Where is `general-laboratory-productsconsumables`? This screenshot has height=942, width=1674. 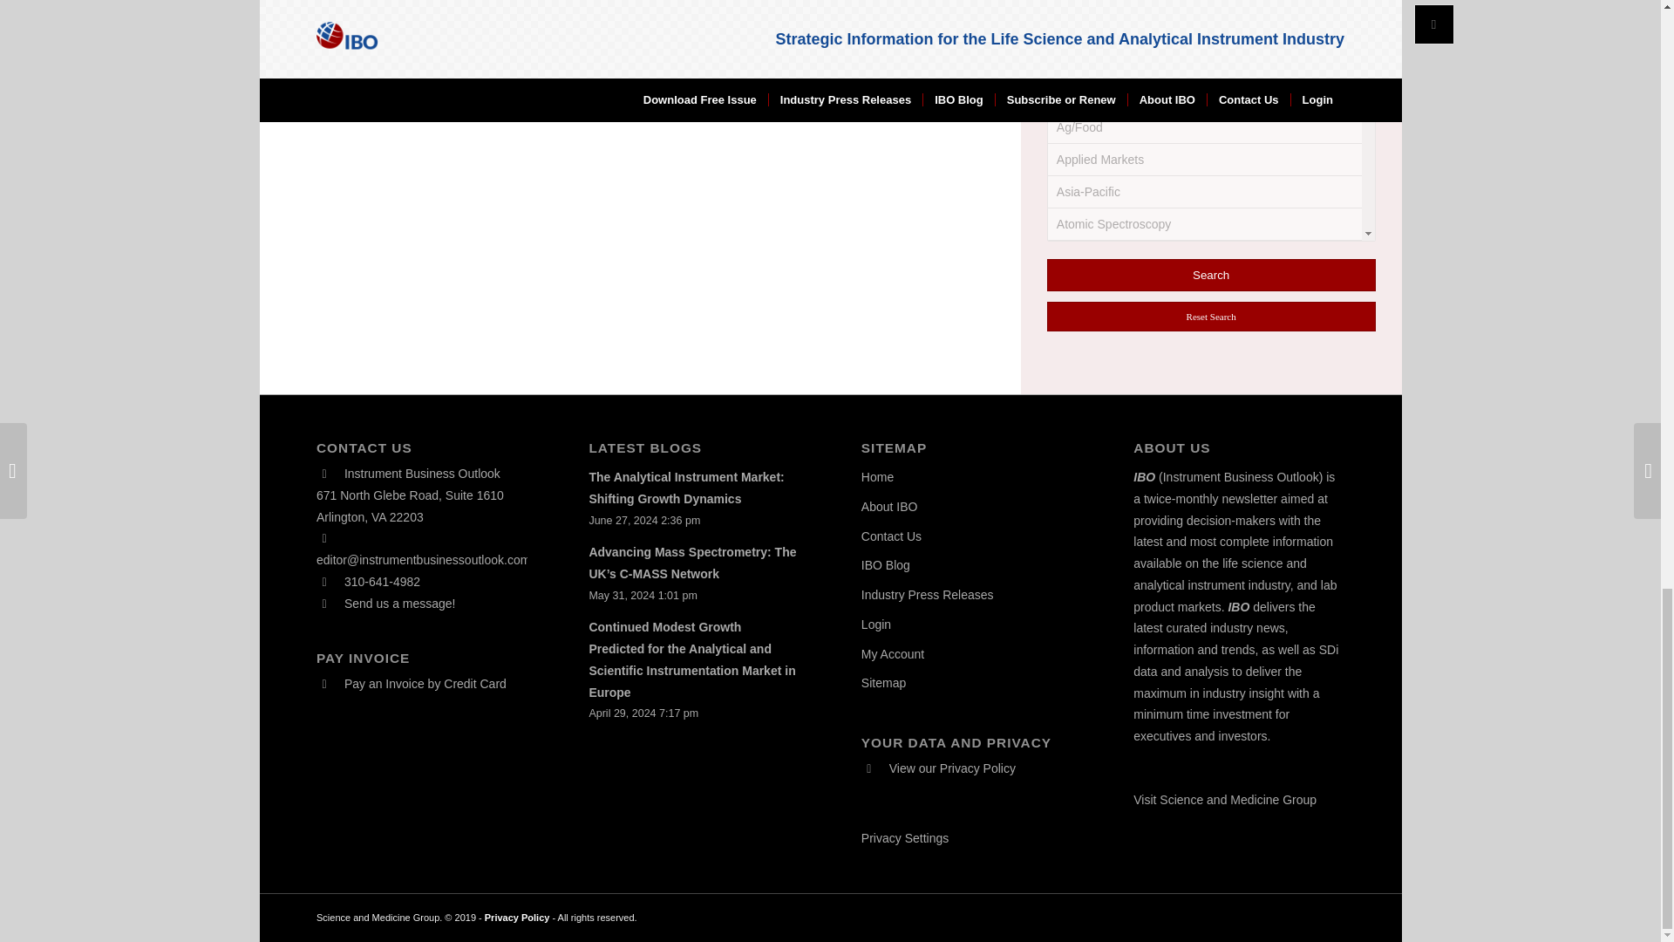
general-laboratory-productsconsumables is located at coordinates (1069, 180).